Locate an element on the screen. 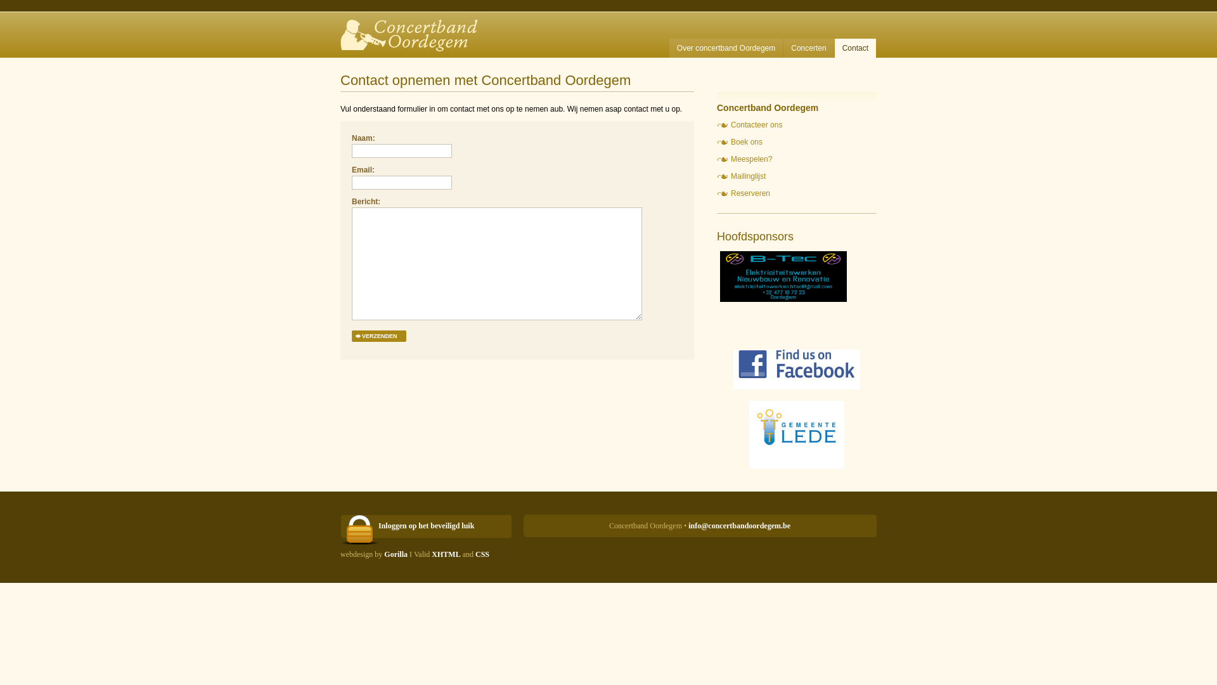  Vul uw vraag of bericht in is located at coordinates (497, 264).